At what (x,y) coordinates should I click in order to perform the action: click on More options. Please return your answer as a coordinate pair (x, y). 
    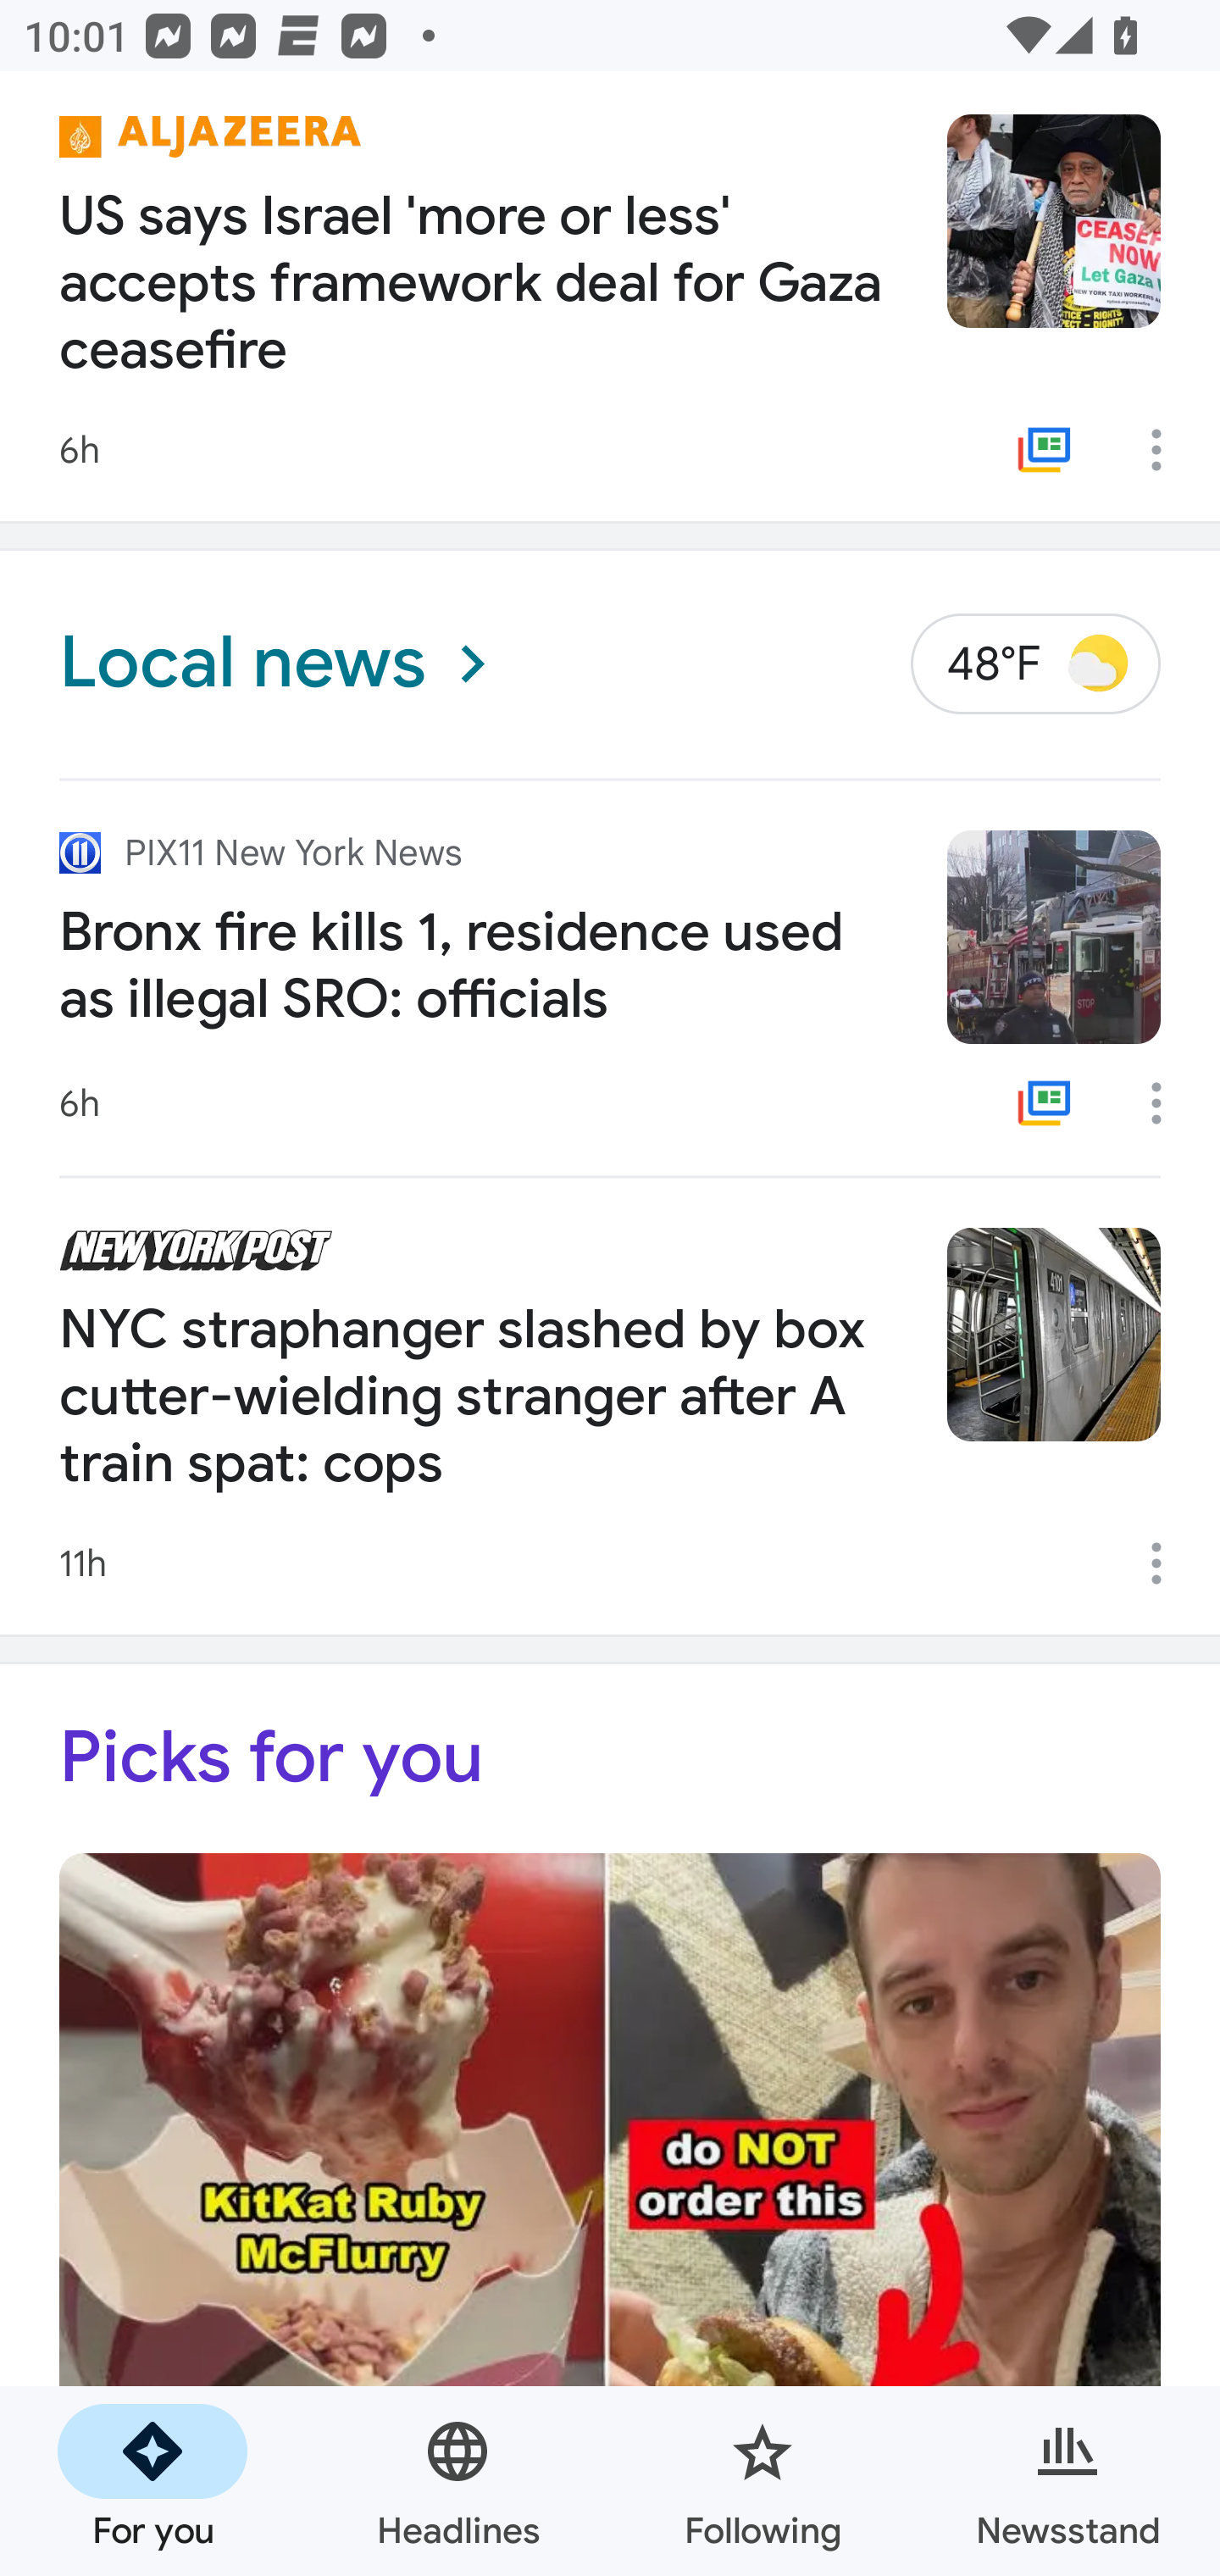
    Looking at the image, I should click on (1167, 449).